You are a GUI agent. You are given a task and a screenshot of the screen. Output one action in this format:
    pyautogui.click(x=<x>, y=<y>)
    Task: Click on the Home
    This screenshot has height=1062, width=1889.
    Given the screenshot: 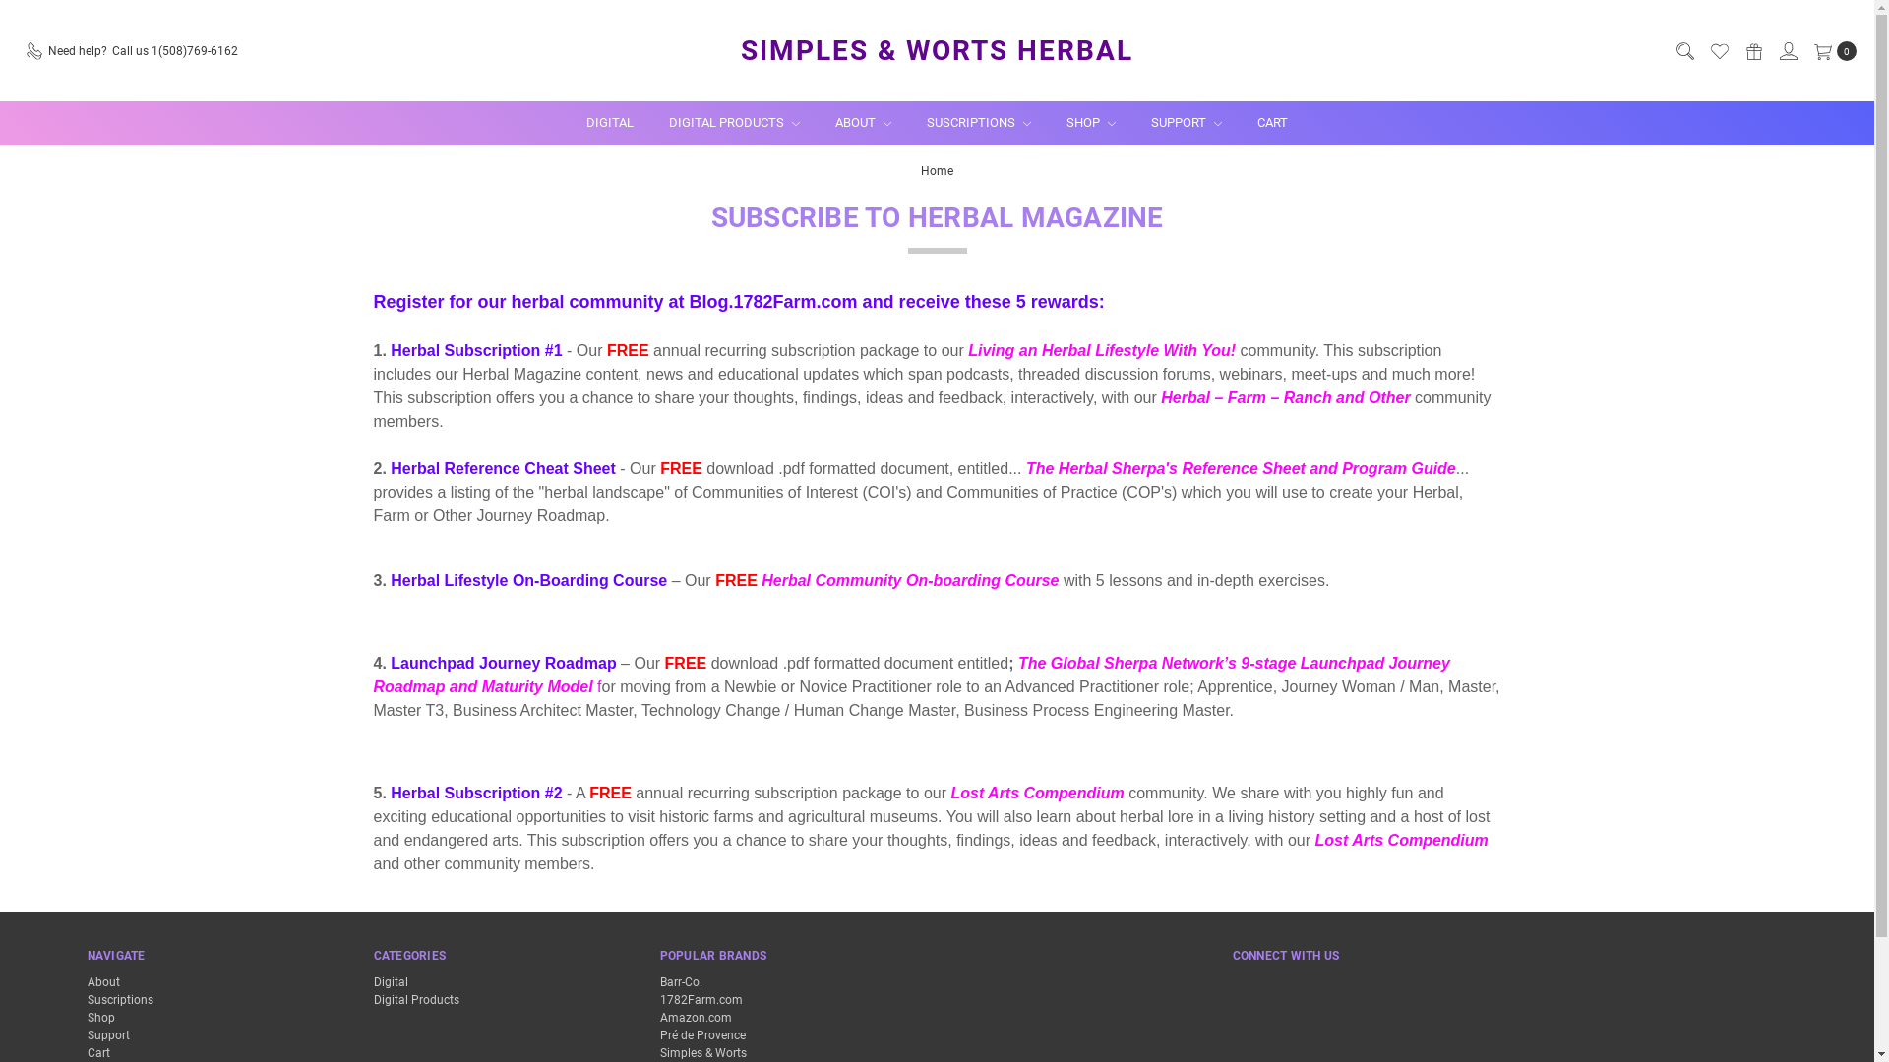 What is the action you would take?
    pyautogui.click(x=937, y=170)
    